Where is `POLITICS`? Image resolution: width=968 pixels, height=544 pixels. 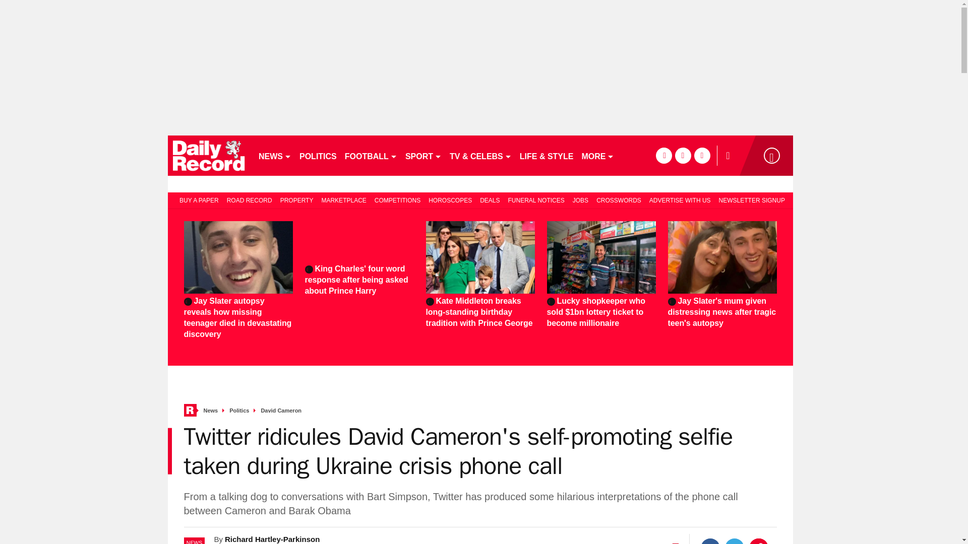
POLITICS is located at coordinates (318, 155).